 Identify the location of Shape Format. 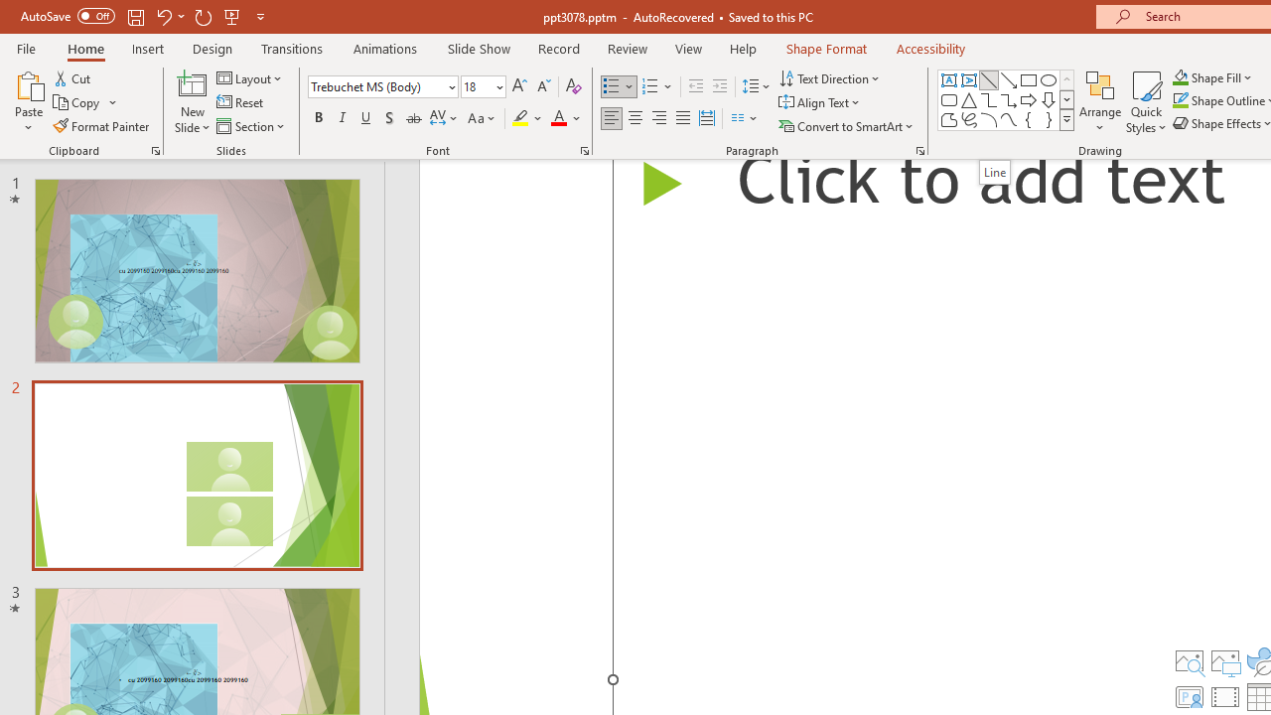
(826, 48).